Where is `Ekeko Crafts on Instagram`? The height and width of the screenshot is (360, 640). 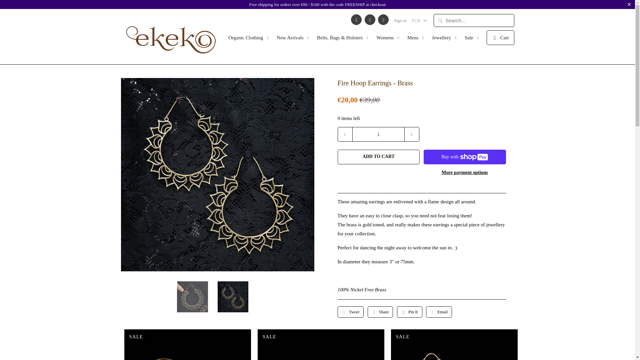 Ekeko Crafts on Instagram is located at coordinates (370, 19).